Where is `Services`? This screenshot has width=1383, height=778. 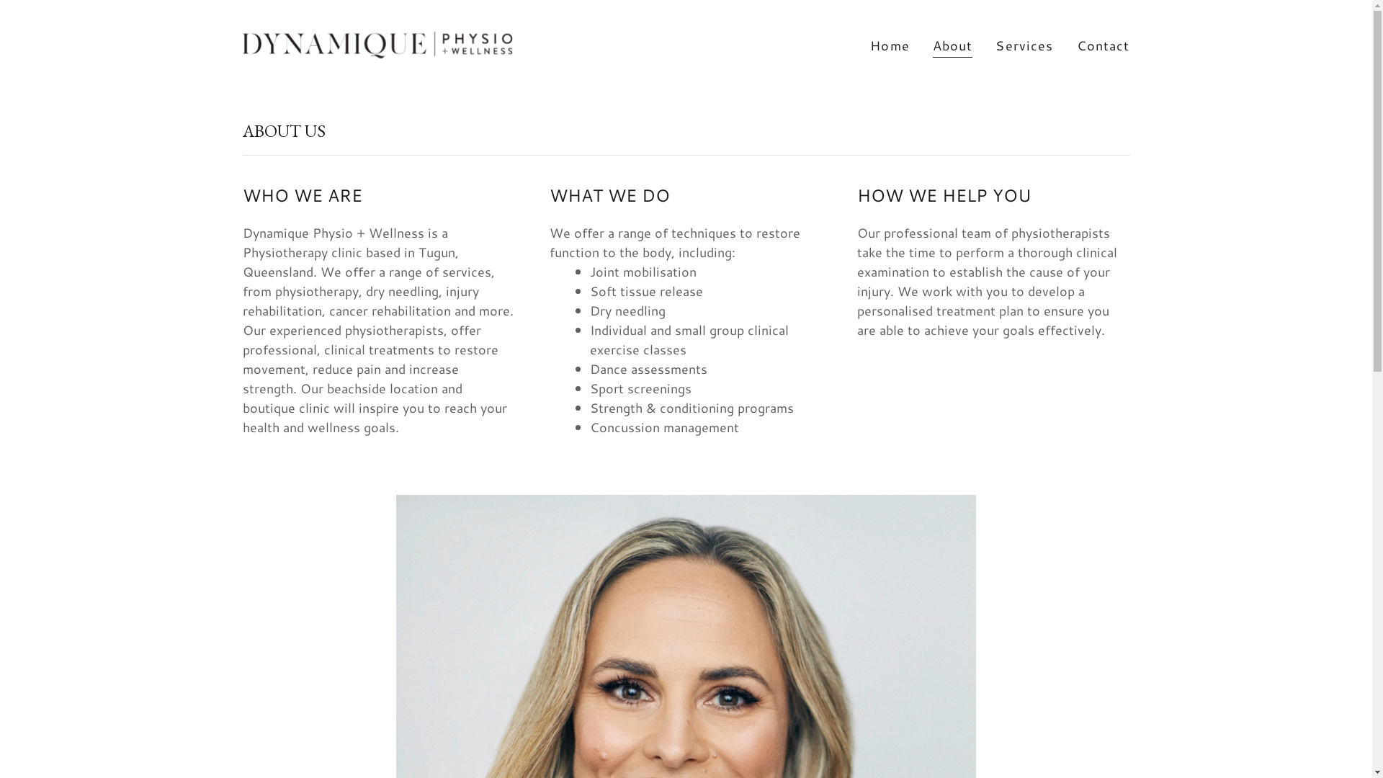
Services is located at coordinates (1024, 45).